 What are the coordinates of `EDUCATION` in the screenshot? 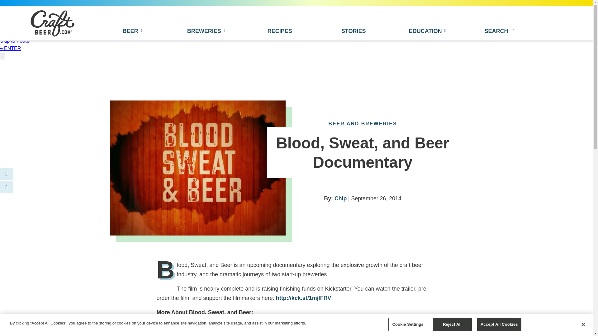 It's located at (427, 31).